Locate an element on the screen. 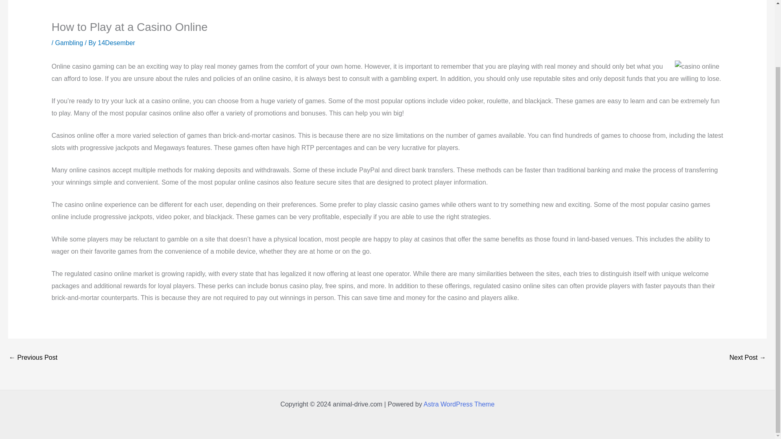 The image size is (781, 439). How to Find a Good Sportsbook is located at coordinates (748, 357).